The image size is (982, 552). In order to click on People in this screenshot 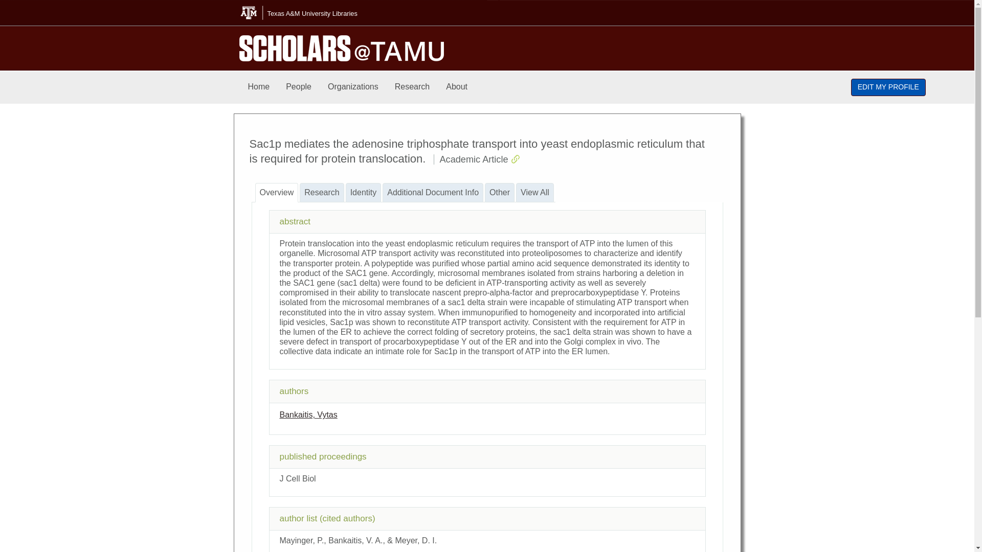, I will do `click(299, 87)`.